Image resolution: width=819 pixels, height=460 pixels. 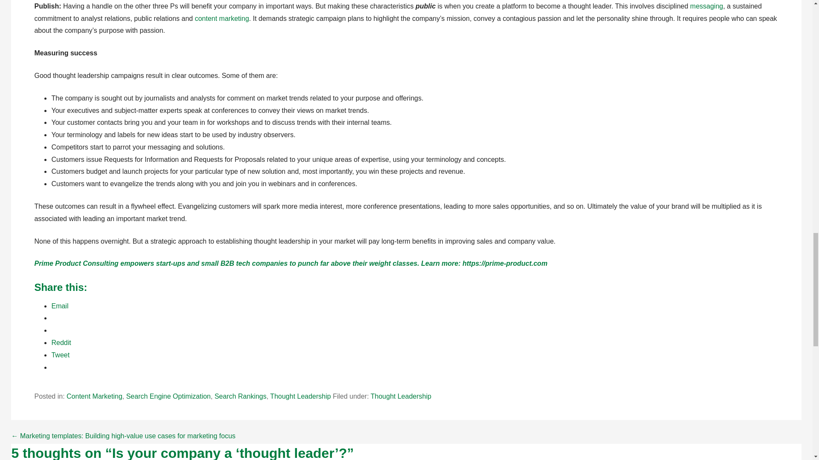 What do you see at coordinates (401, 396) in the screenshot?
I see `Thought Leadership` at bounding box center [401, 396].